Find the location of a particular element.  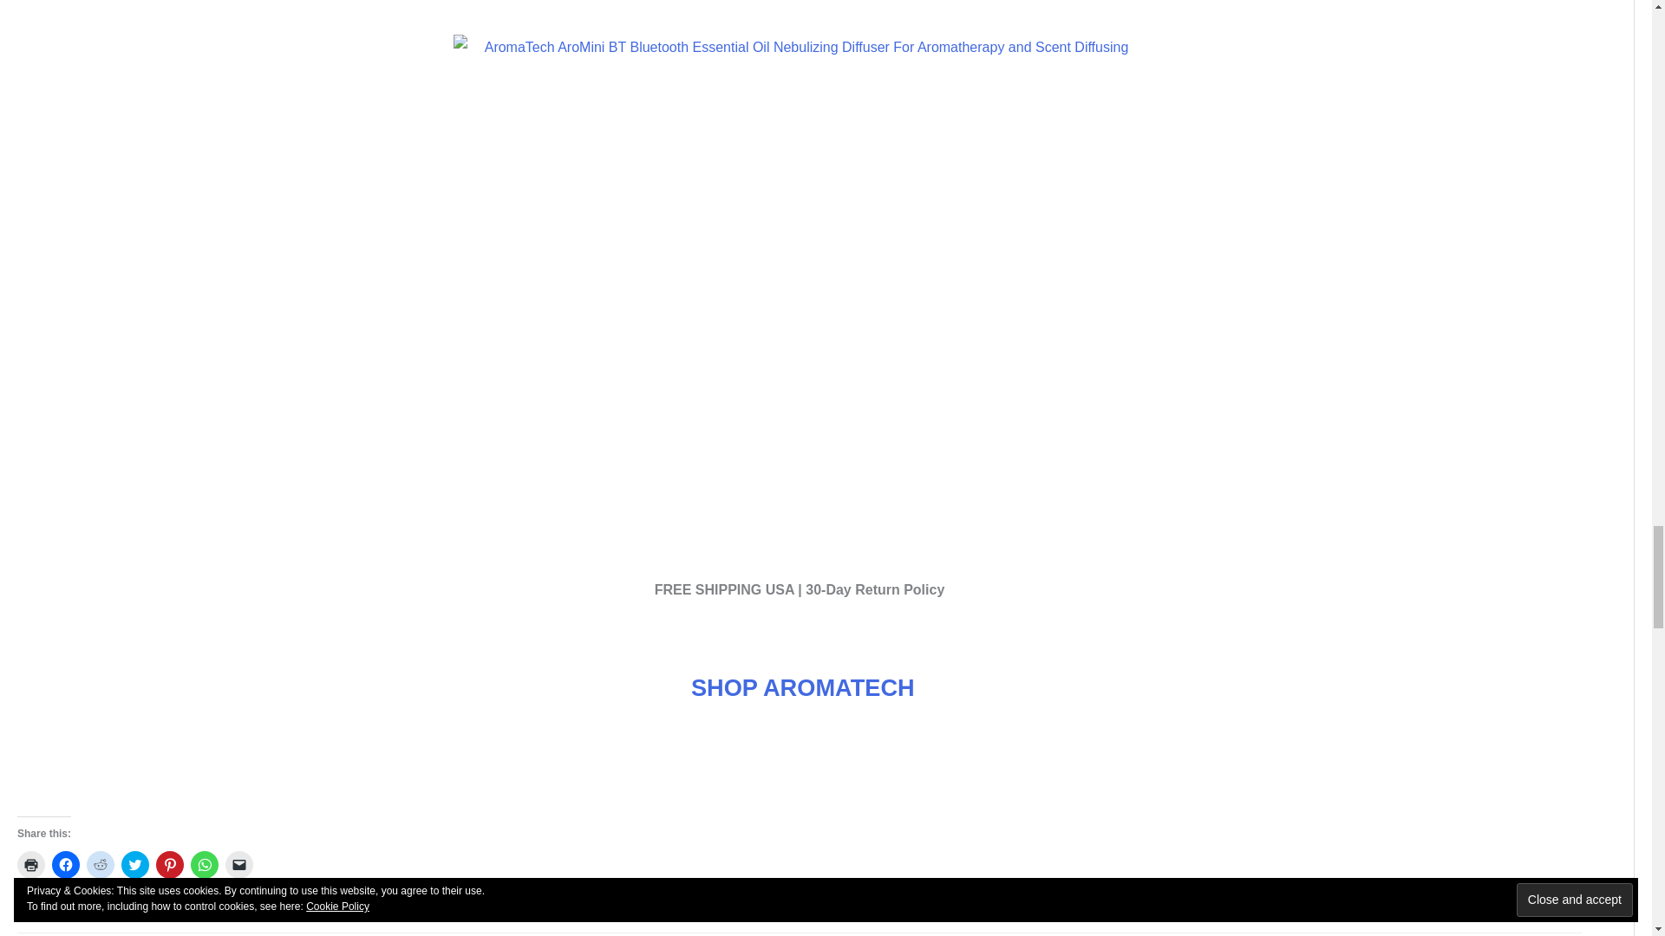

SHOP AROMATECH is located at coordinates (802, 686).